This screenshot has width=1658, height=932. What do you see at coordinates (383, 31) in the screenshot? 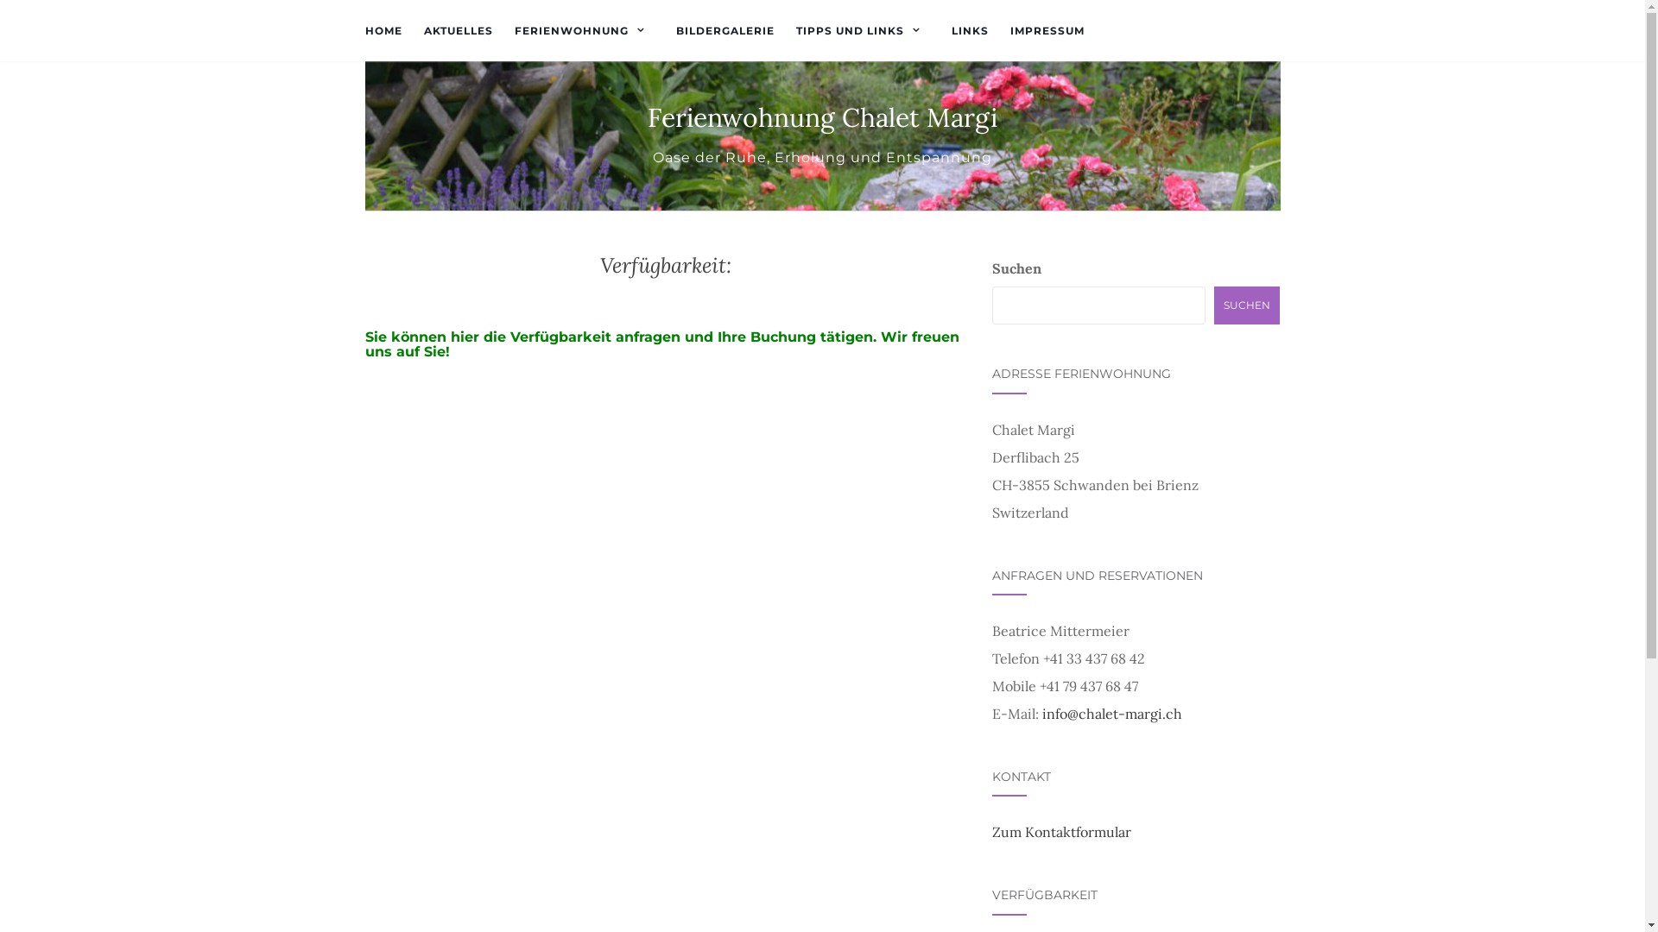
I see `HOME` at bounding box center [383, 31].